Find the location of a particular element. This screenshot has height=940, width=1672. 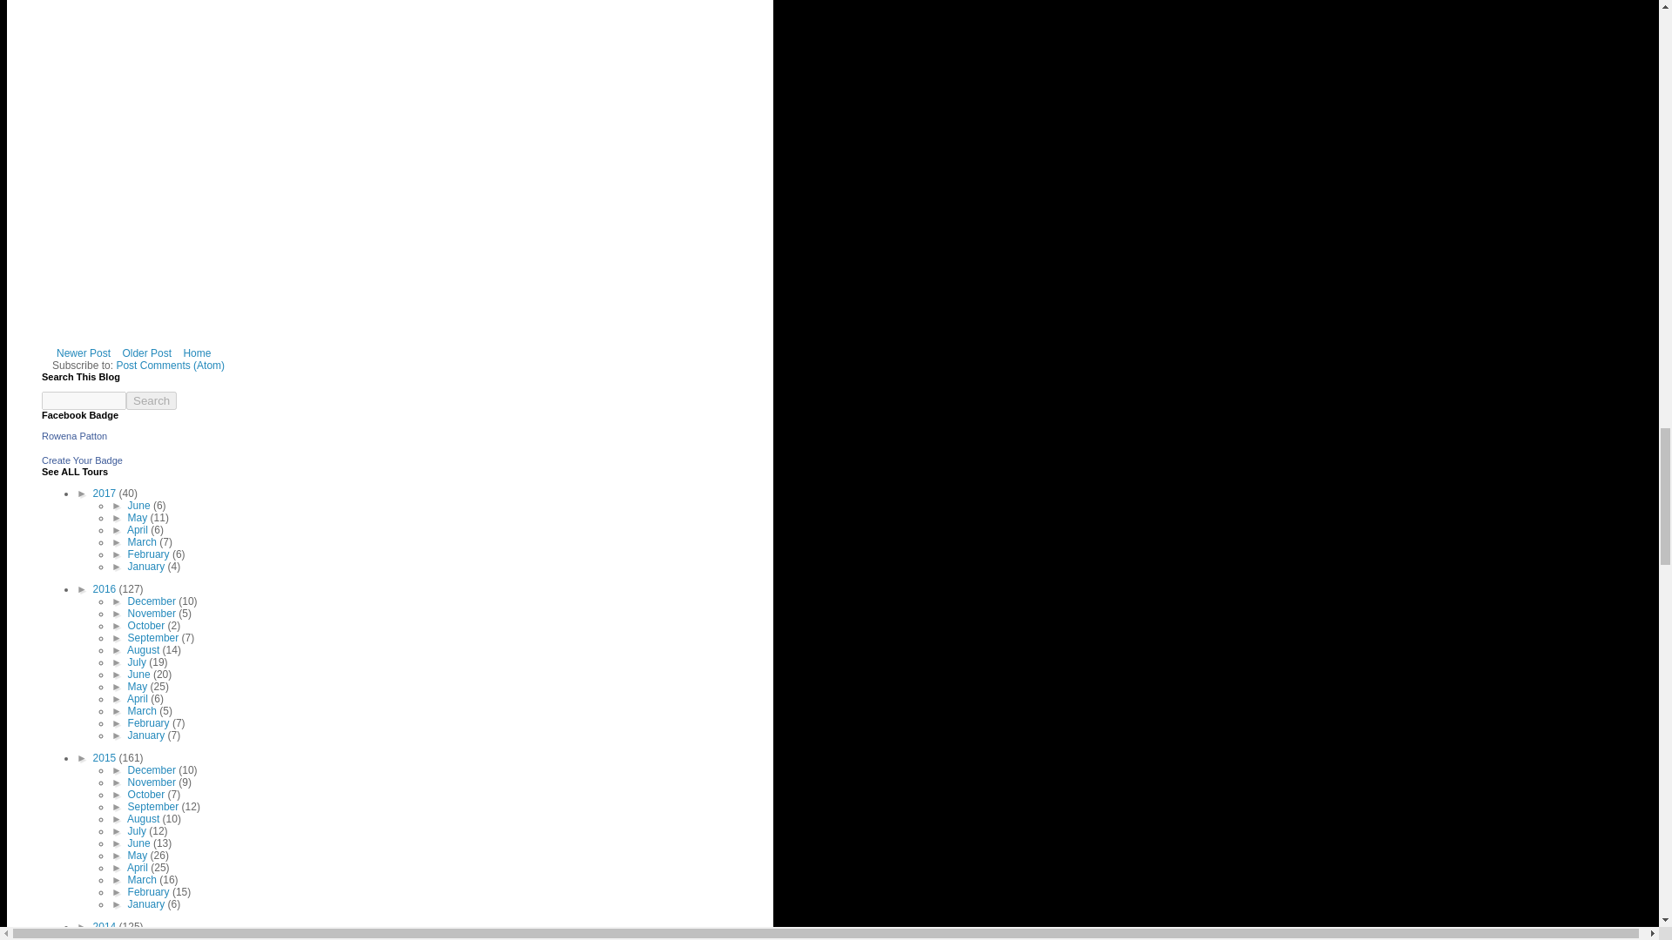

search is located at coordinates (152, 400).